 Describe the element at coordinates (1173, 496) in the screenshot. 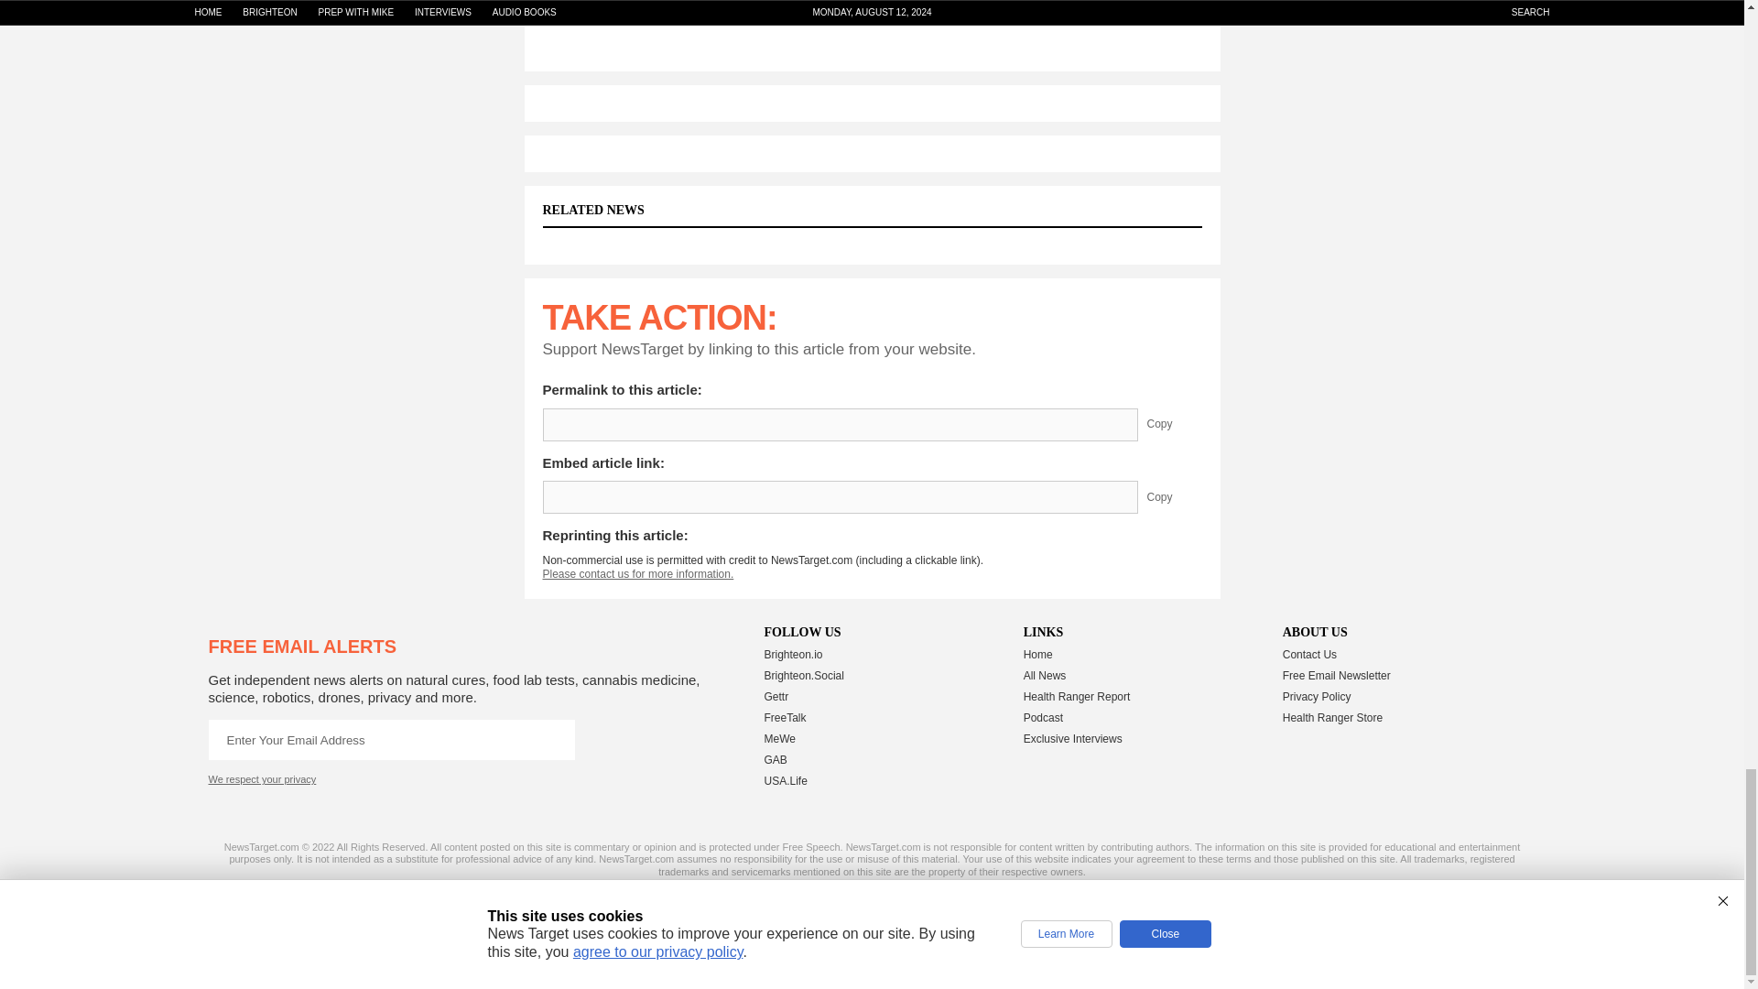

I see `Copy Embed Link` at that location.